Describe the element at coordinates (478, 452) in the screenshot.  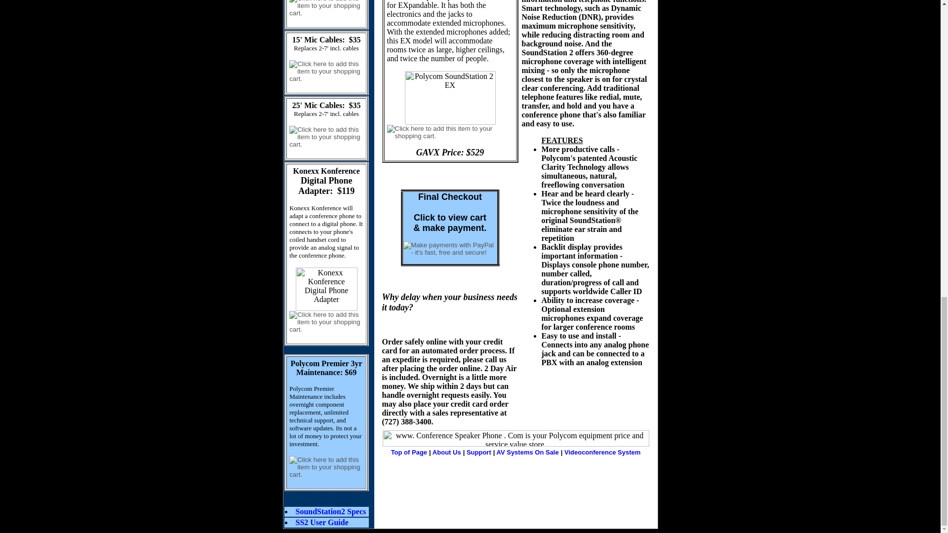
I see `Support` at that location.